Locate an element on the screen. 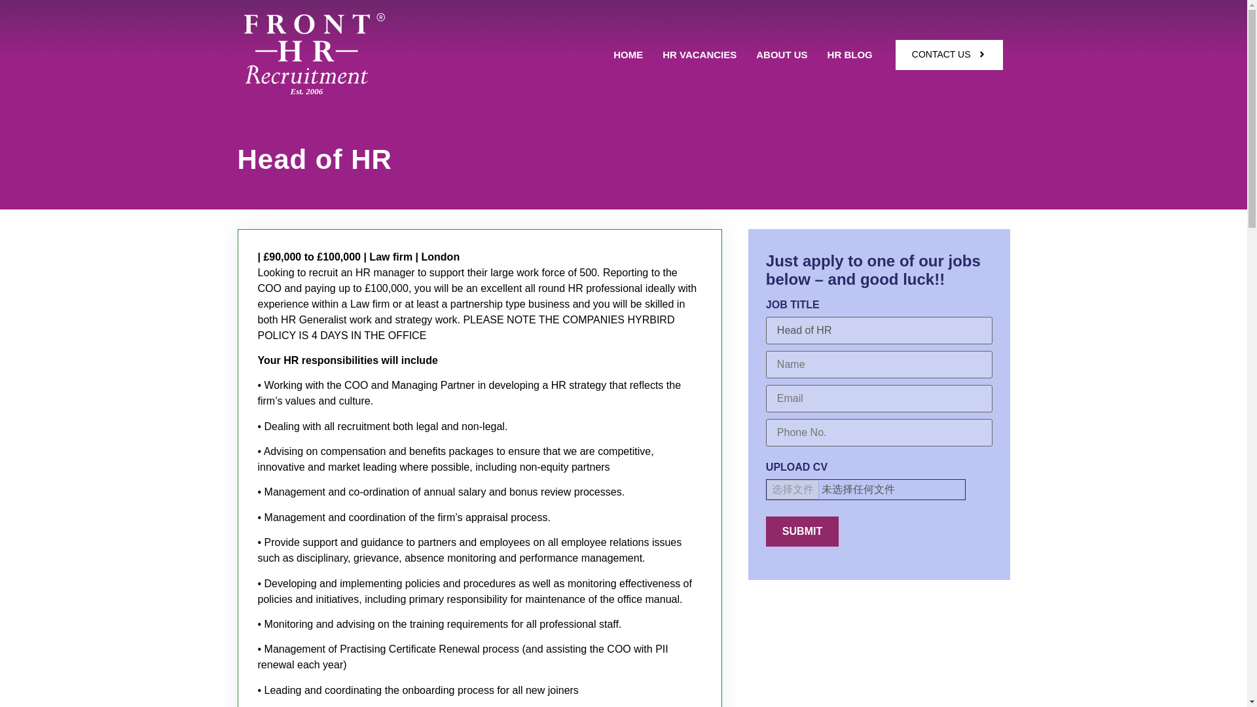 The width and height of the screenshot is (1257, 707). HR BLOG is located at coordinates (850, 54).